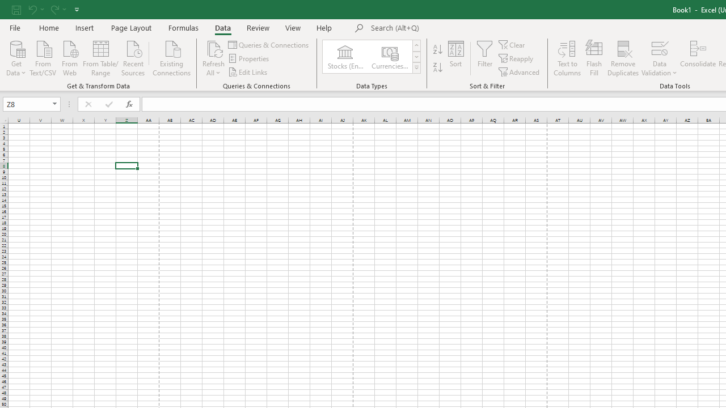  What do you see at coordinates (248, 71) in the screenshot?
I see `Edit Links` at bounding box center [248, 71].